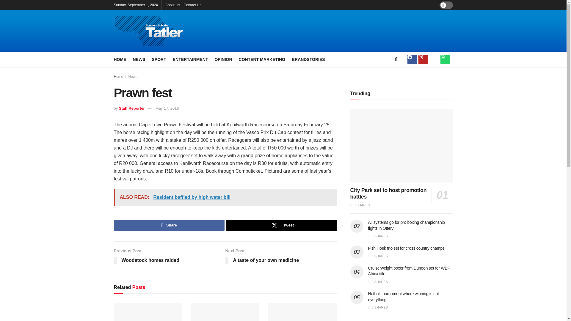 The height and width of the screenshot is (321, 571). I want to click on About Us, so click(172, 5).